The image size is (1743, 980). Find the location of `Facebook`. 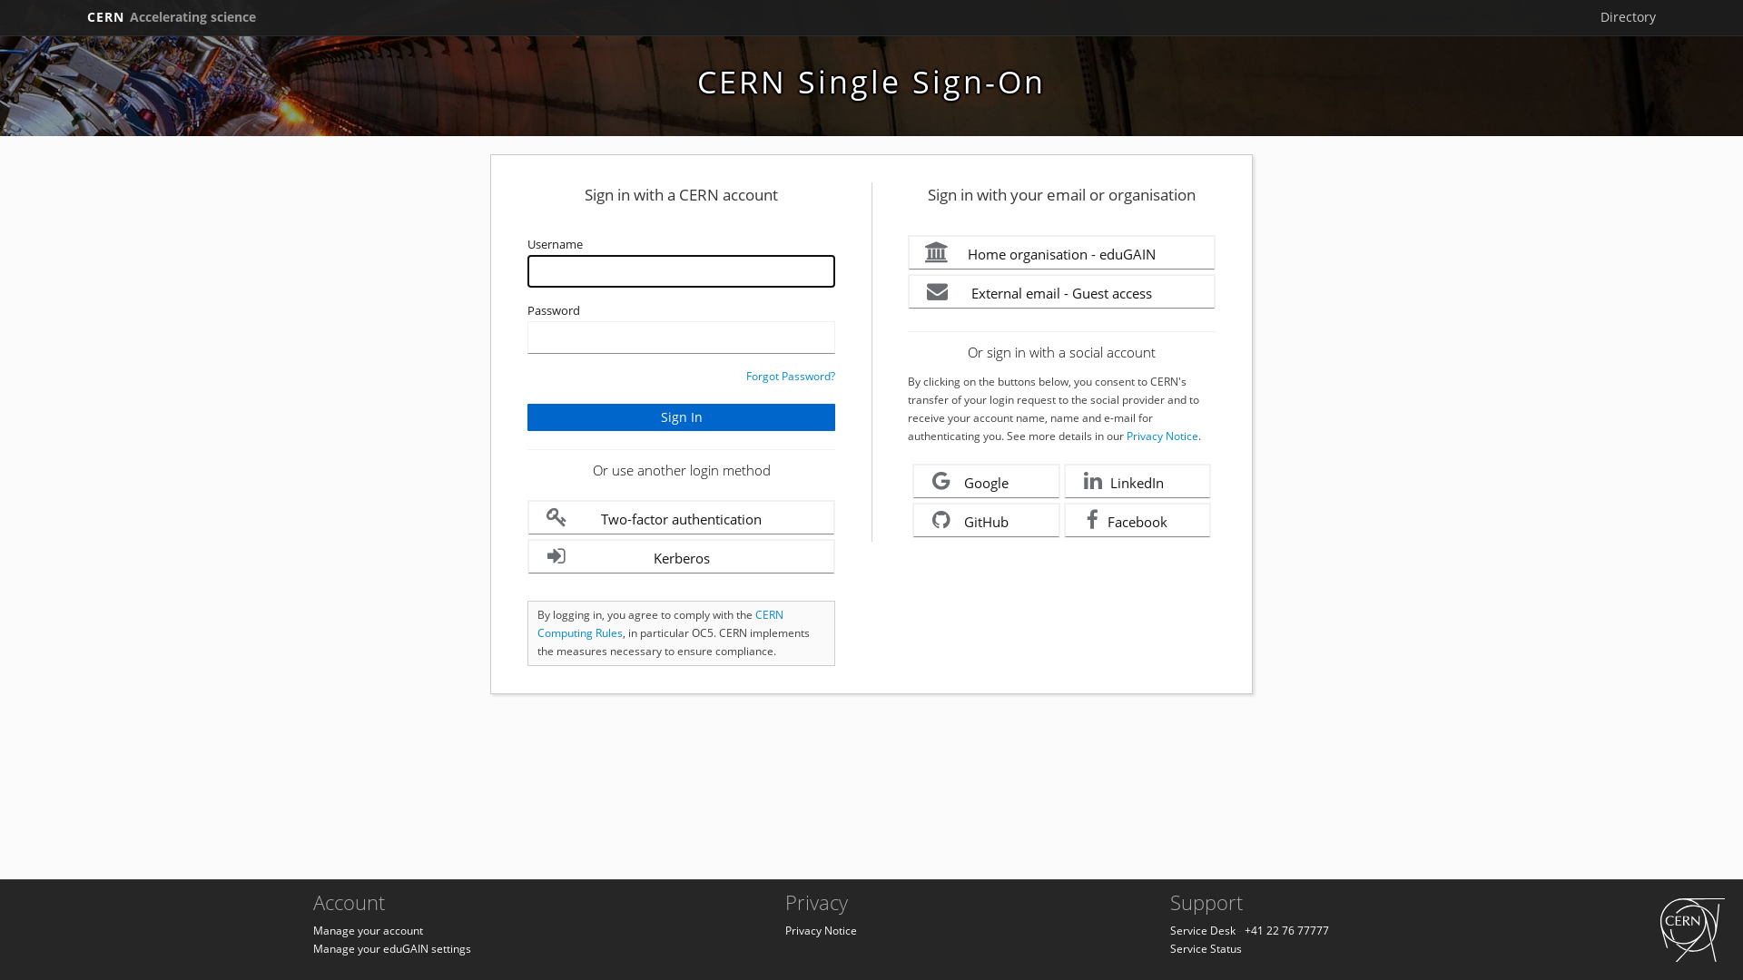

Facebook is located at coordinates (1138, 521).